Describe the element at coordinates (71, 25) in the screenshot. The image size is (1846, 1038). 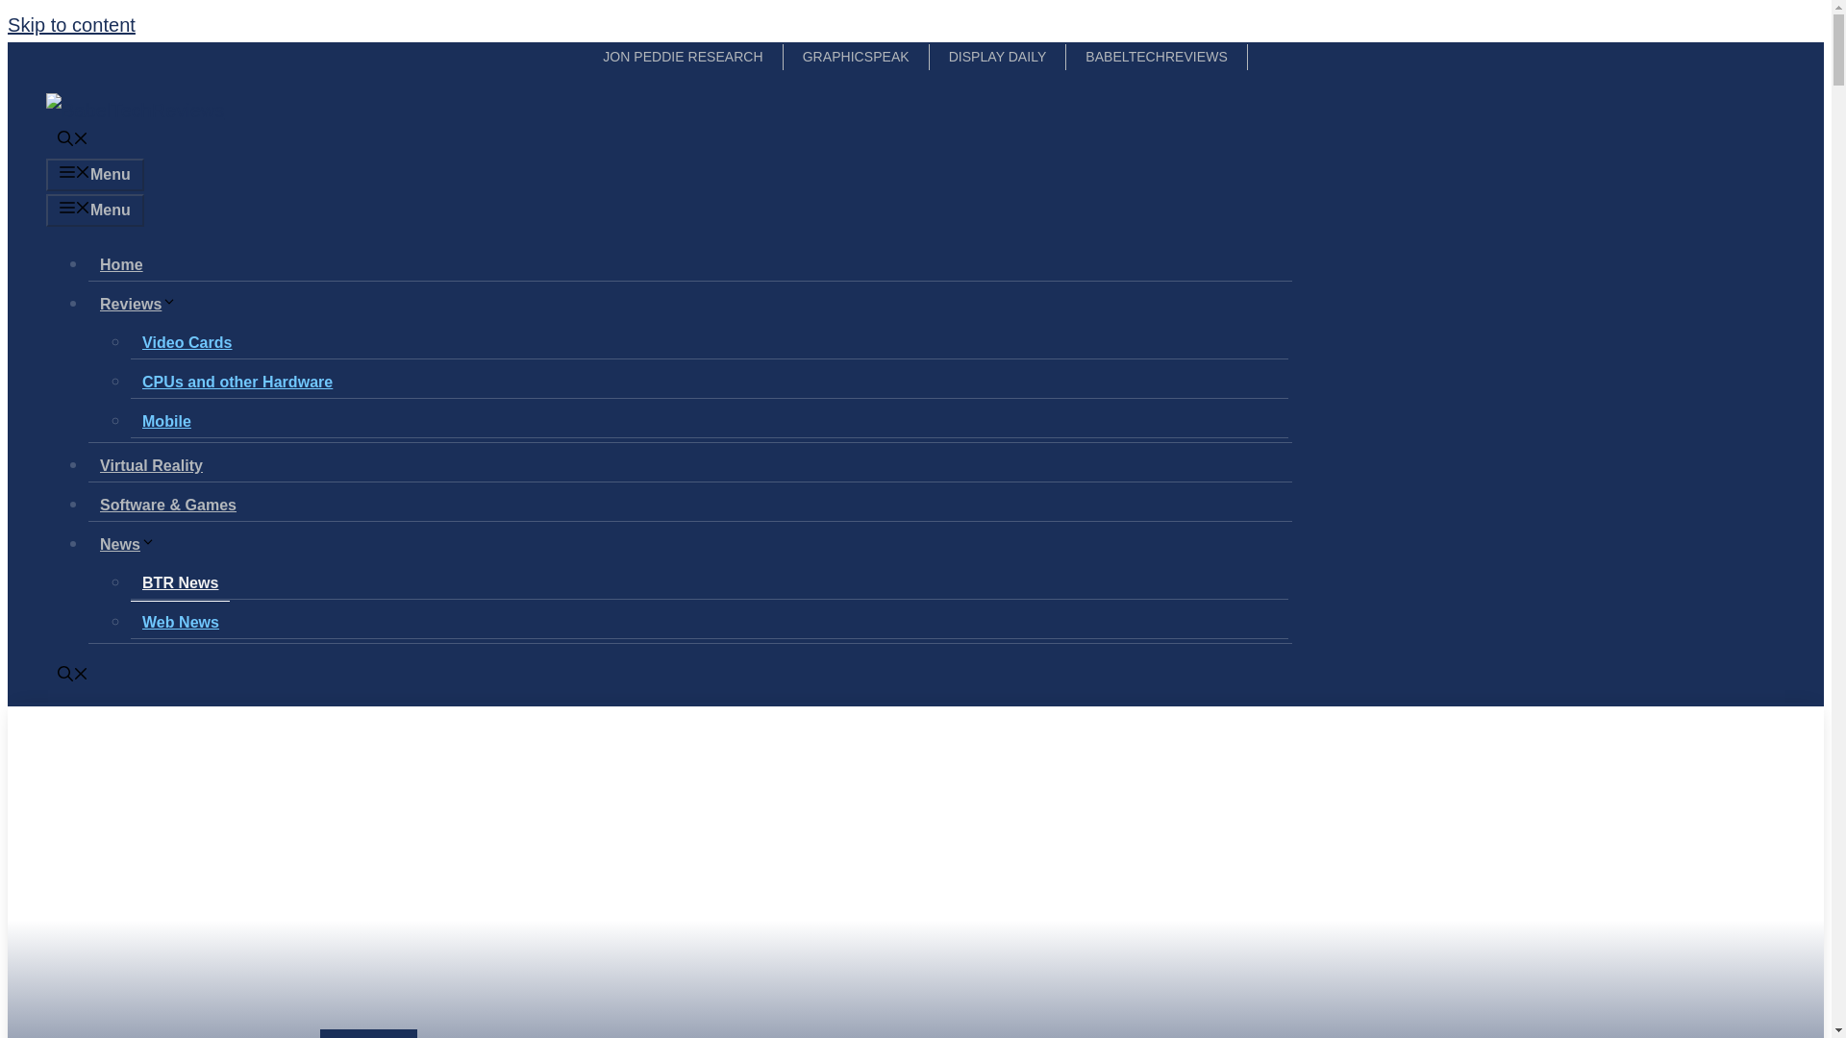
I see `Skip to content` at that location.